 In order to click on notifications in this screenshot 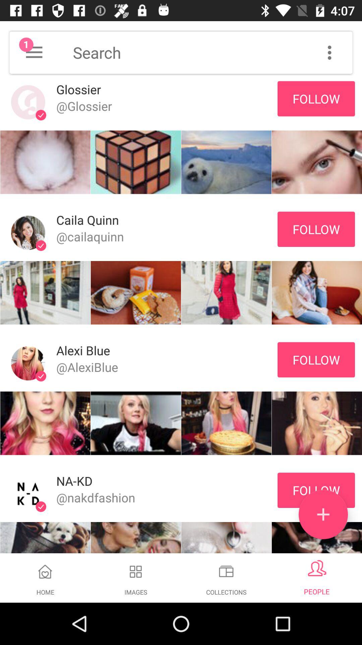, I will do `click(34, 52)`.